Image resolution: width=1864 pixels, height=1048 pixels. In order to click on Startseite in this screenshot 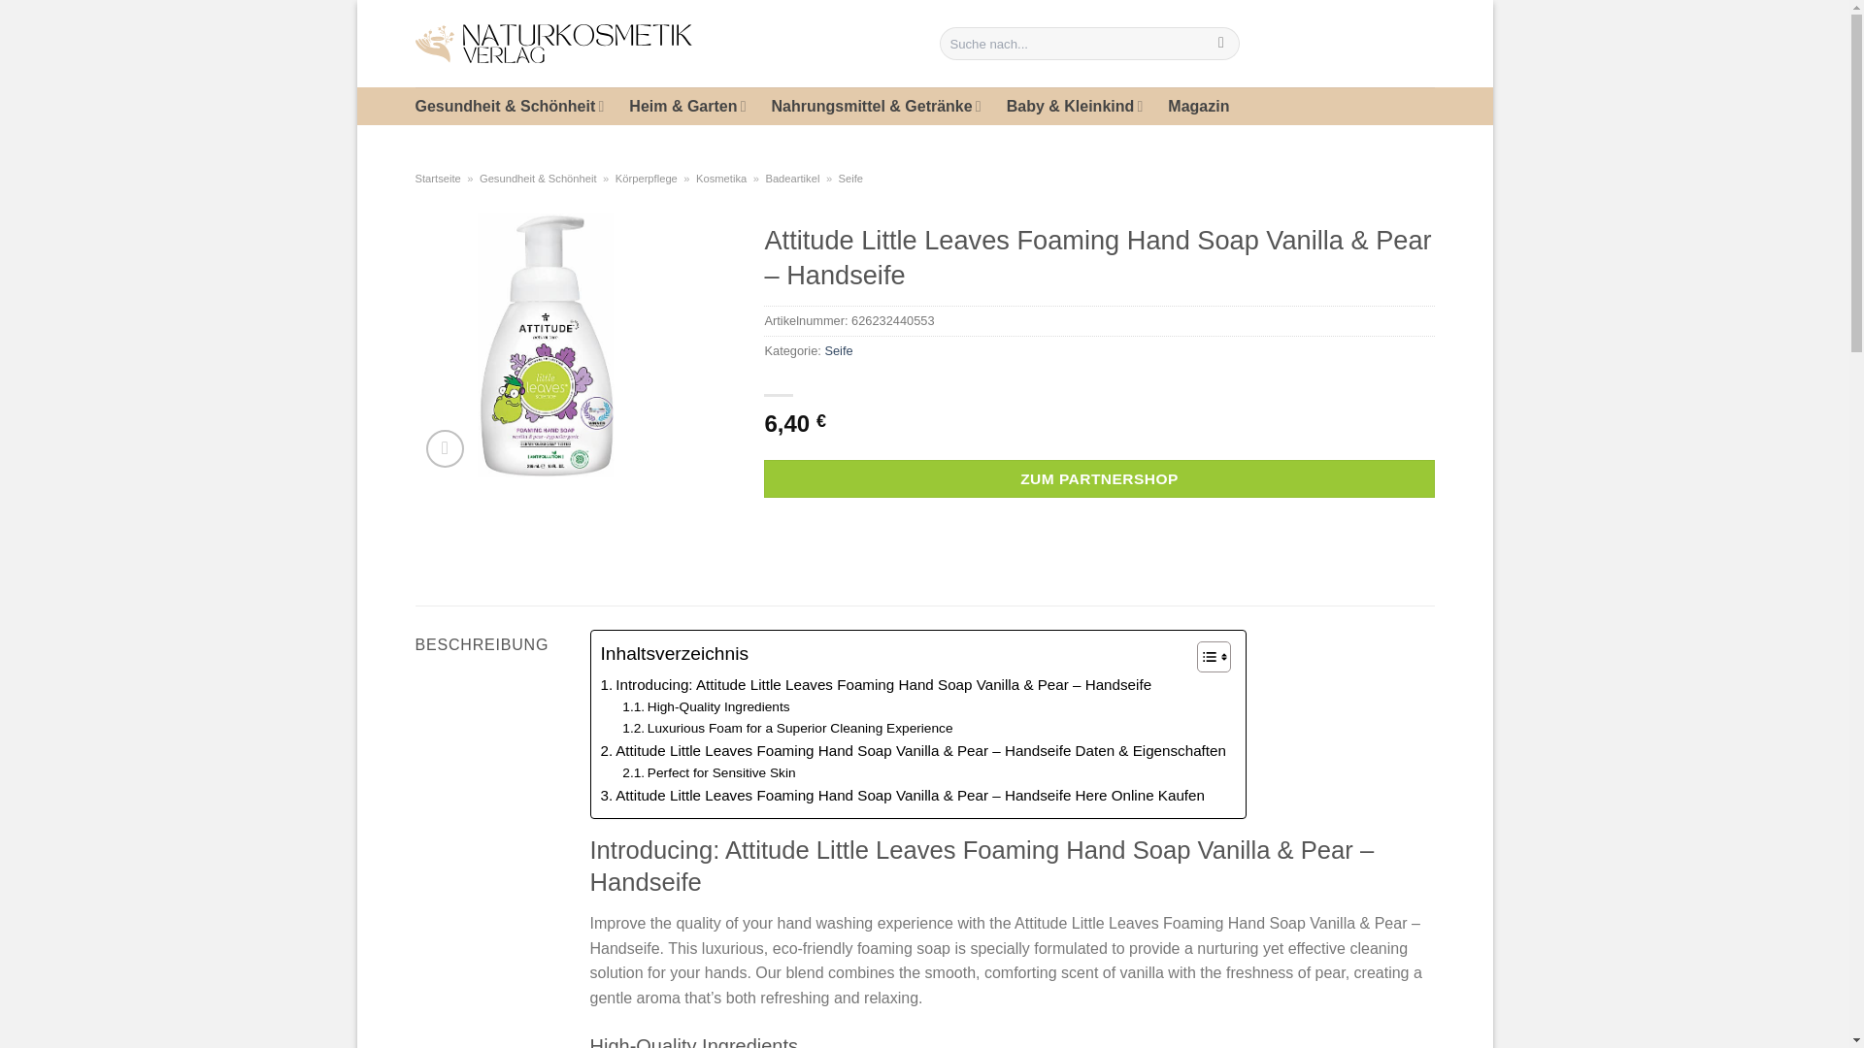, I will do `click(438, 179)`.